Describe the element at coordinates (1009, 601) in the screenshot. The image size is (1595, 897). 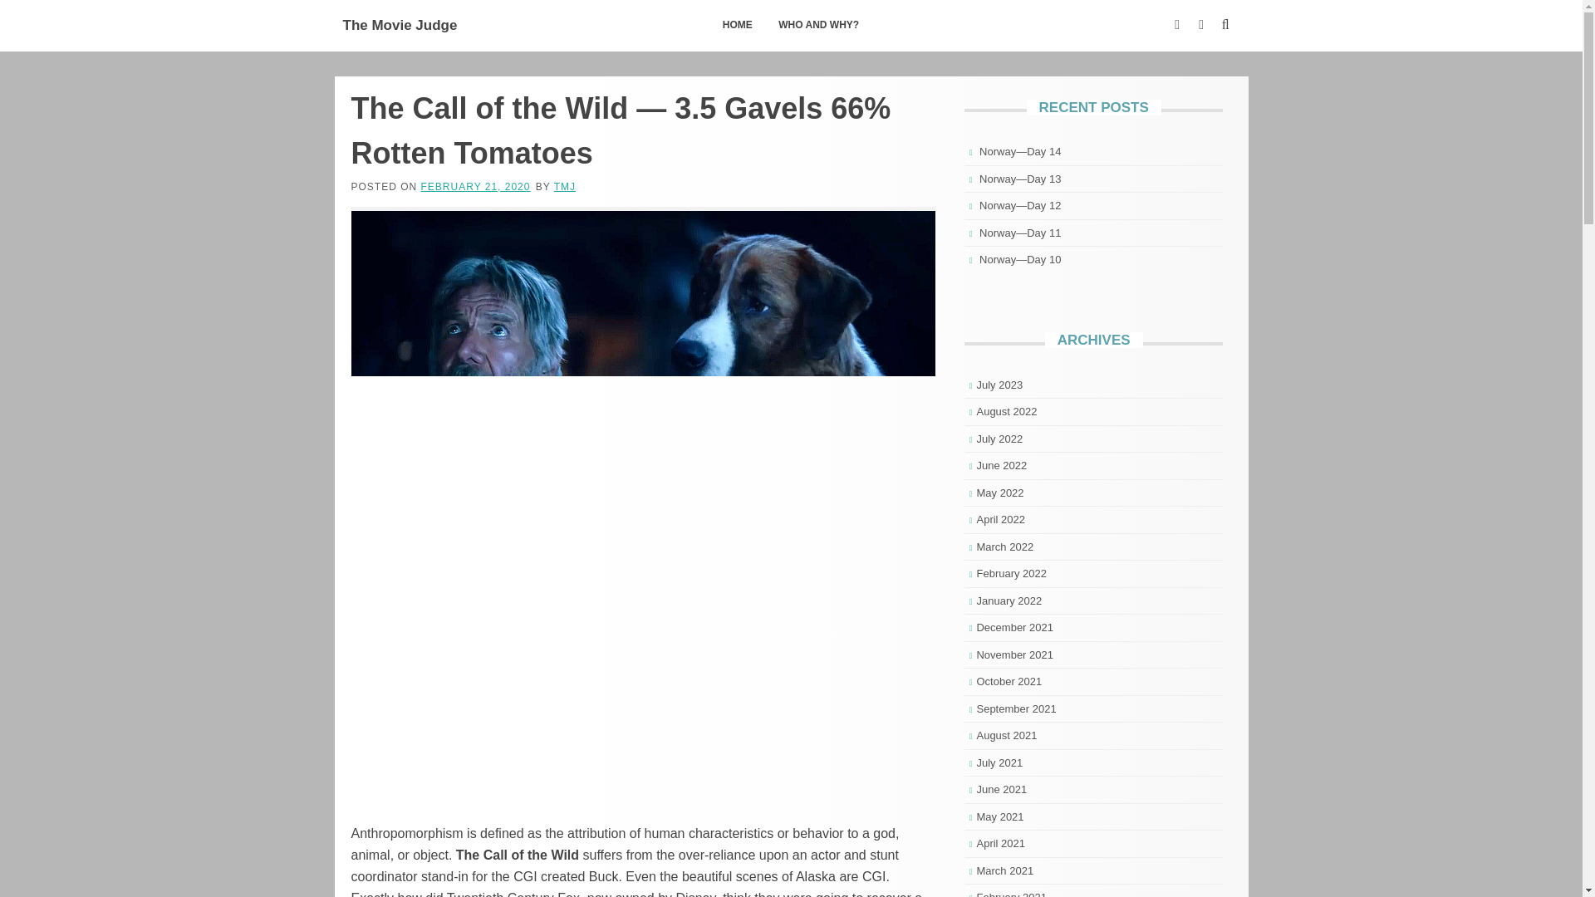
I see `January 2022` at that location.